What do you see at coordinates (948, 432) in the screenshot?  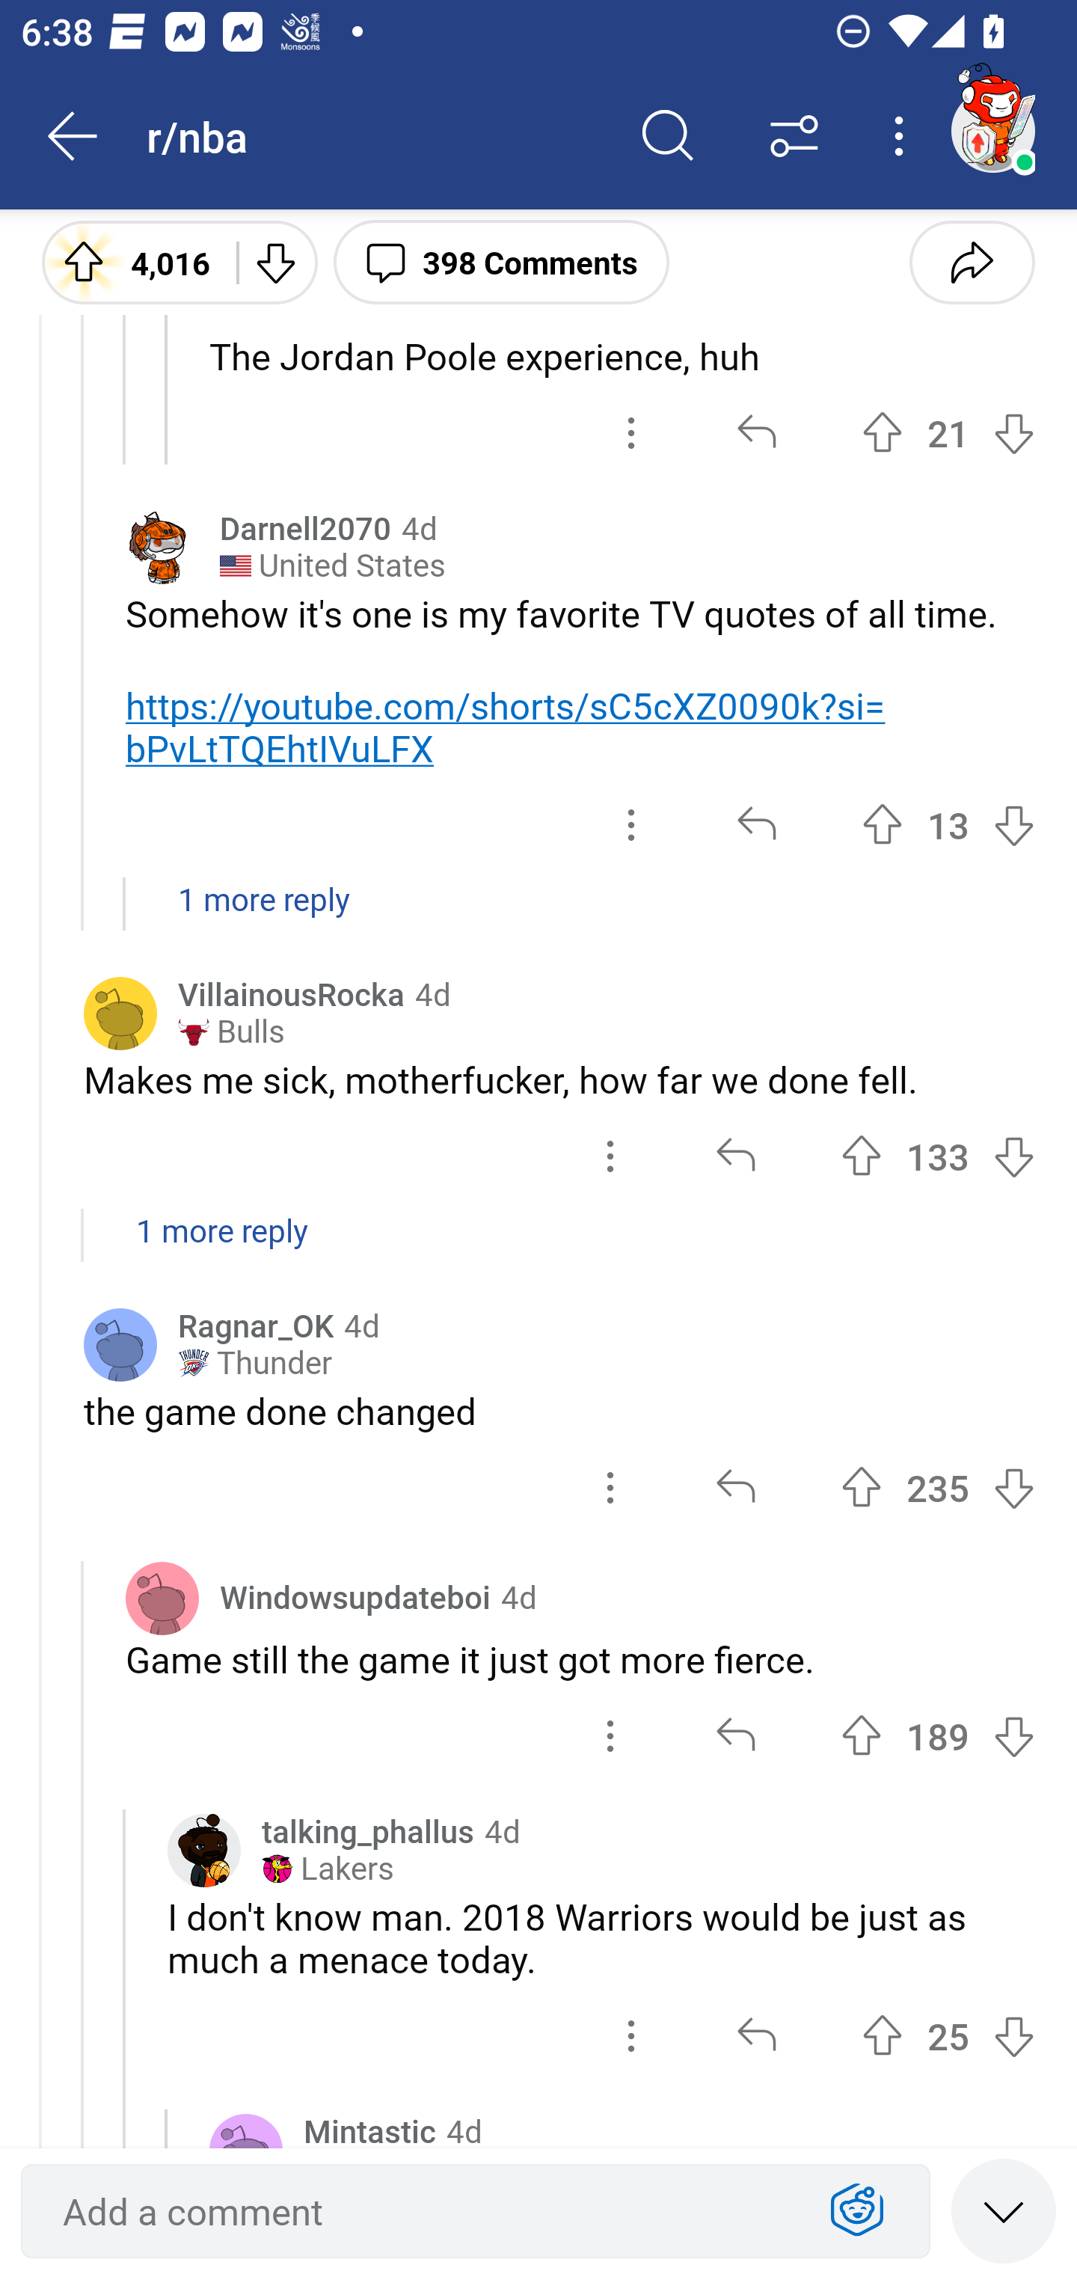 I see `Upvote 21 21 votes Downvote` at bounding box center [948, 432].